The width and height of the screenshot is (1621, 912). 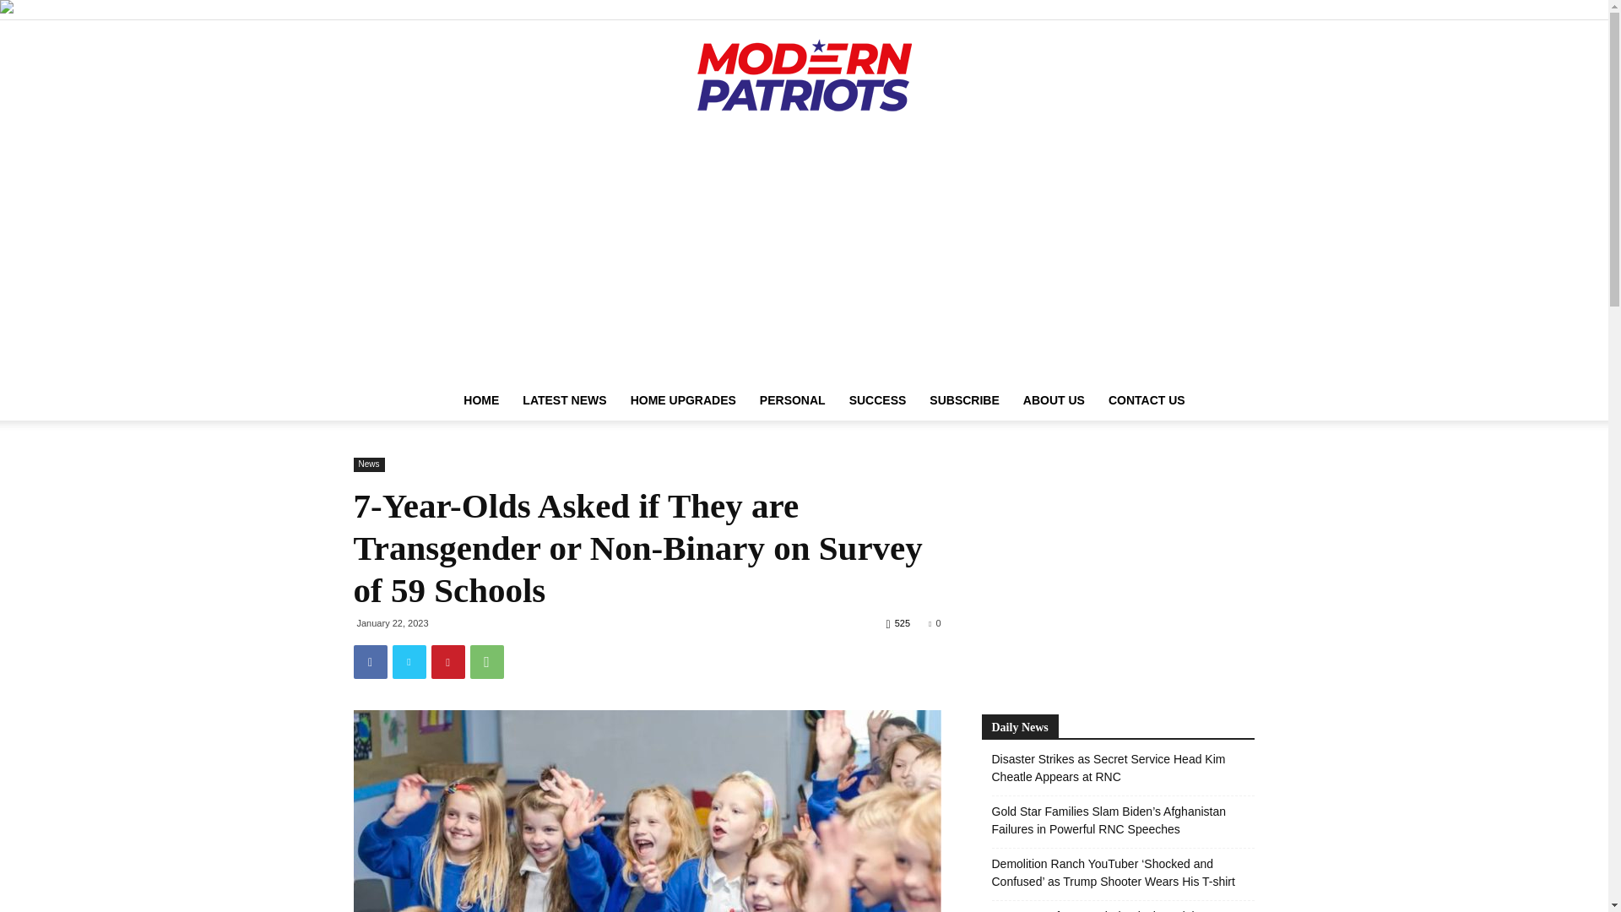 What do you see at coordinates (1147, 400) in the screenshot?
I see `CONTACT US` at bounding box center [1147, 400].